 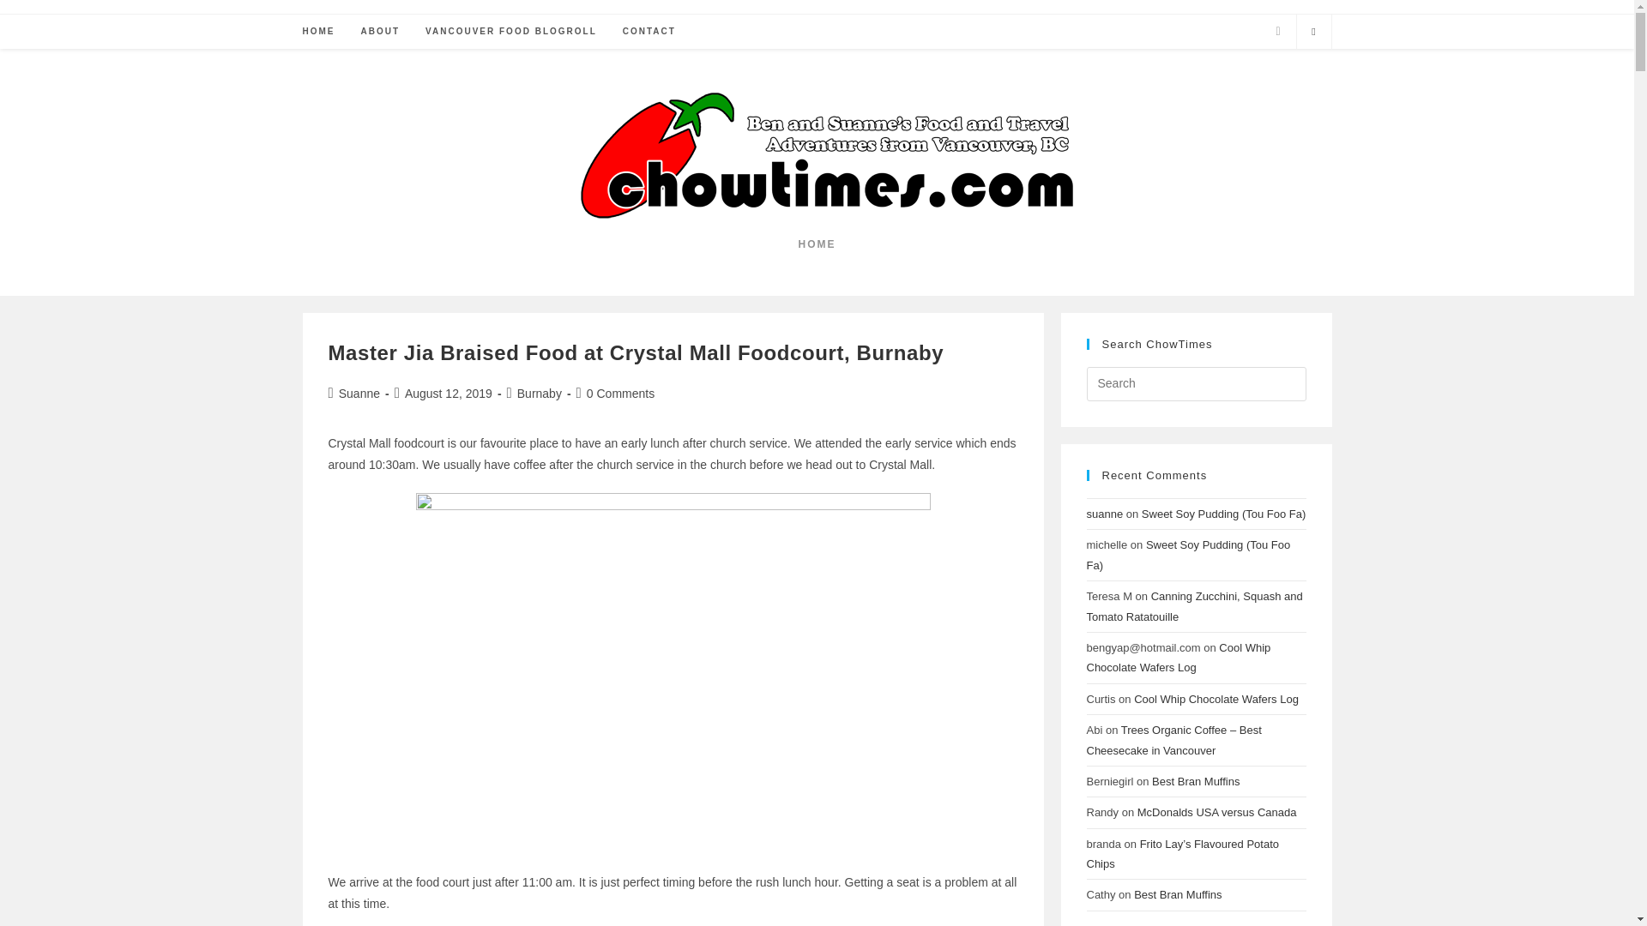 What do you see at coordinates (636, 353) in the screenshot?
I see `Master Jia Braised Food at Crystal Mall Foodcourt, Burnaby` at bounding box center [636, 353].